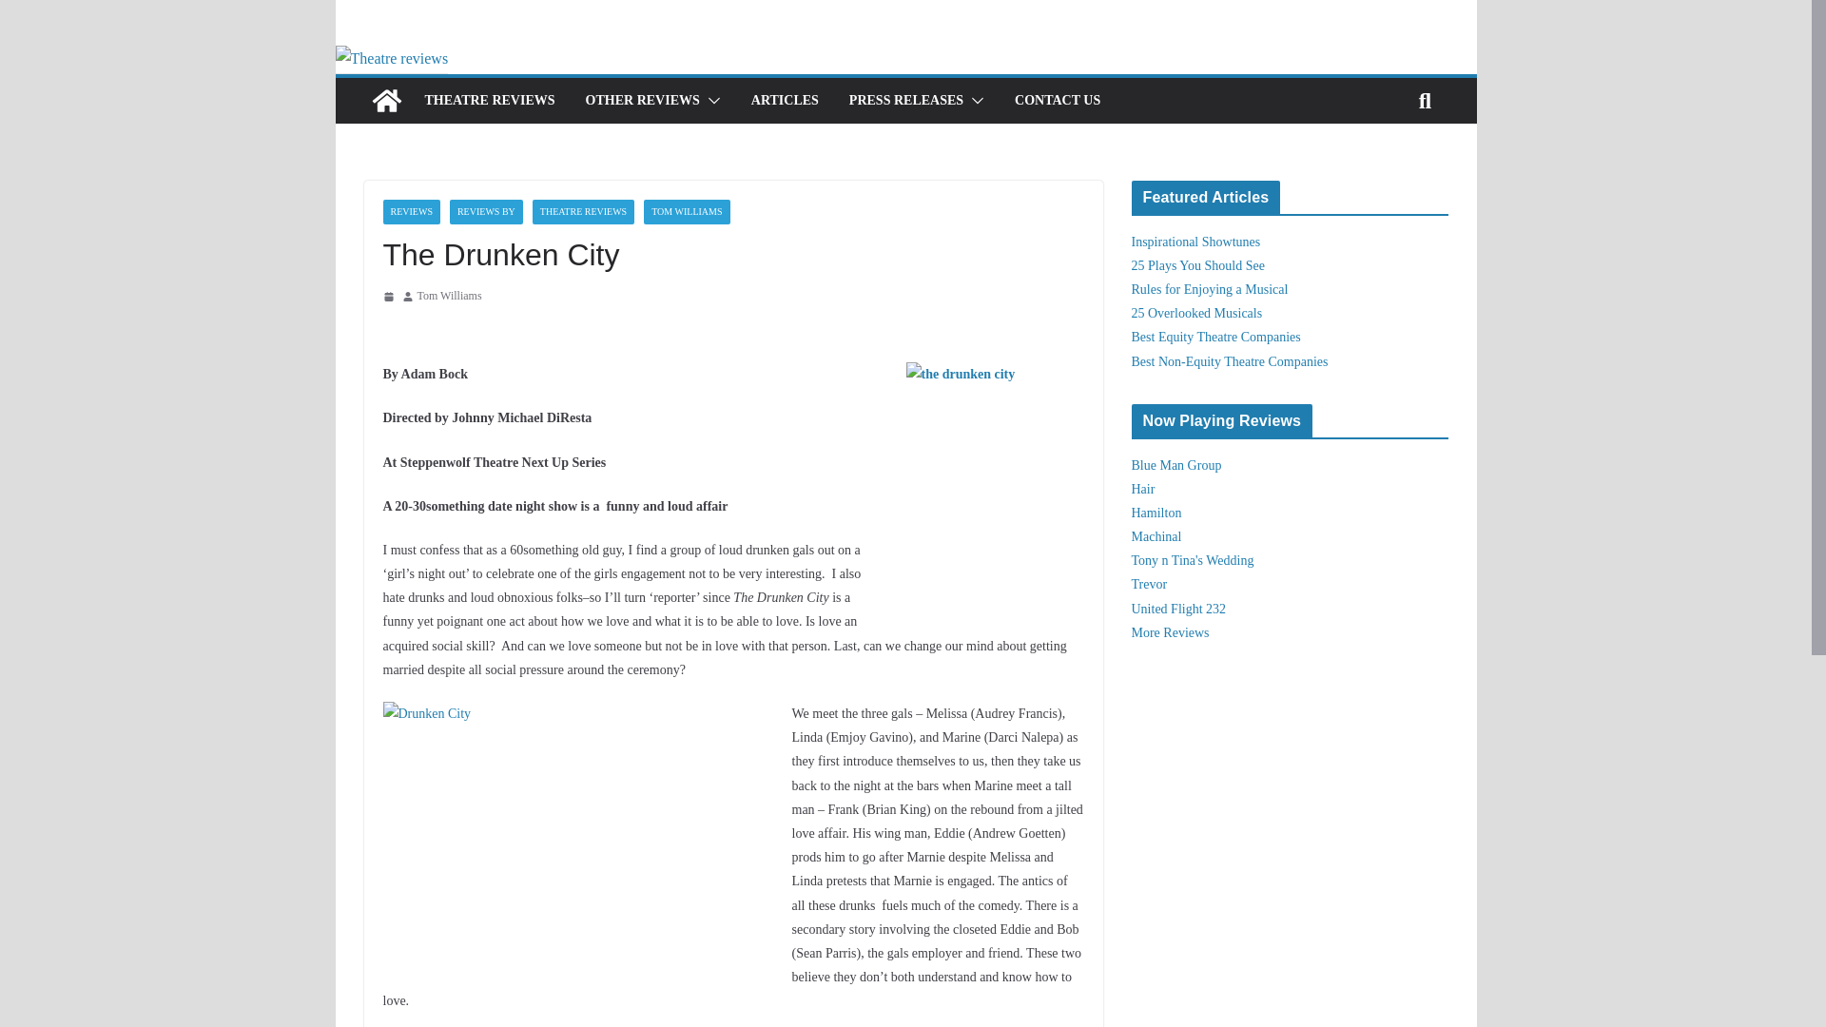 This screenshot has height=1027, width=1826. I want to click on Tom Williams, so click(449, 297).